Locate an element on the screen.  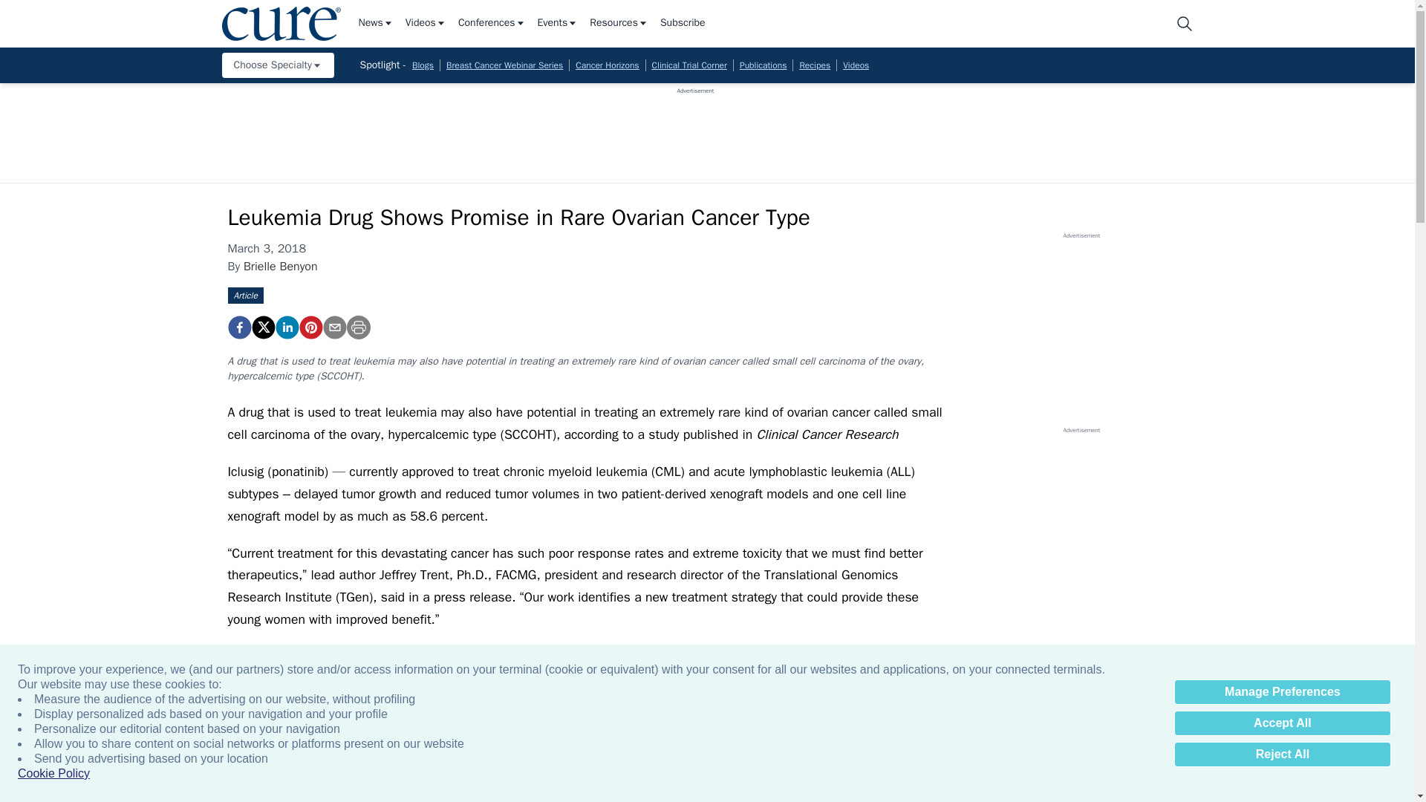
Events is located at coordinates (558, 24).